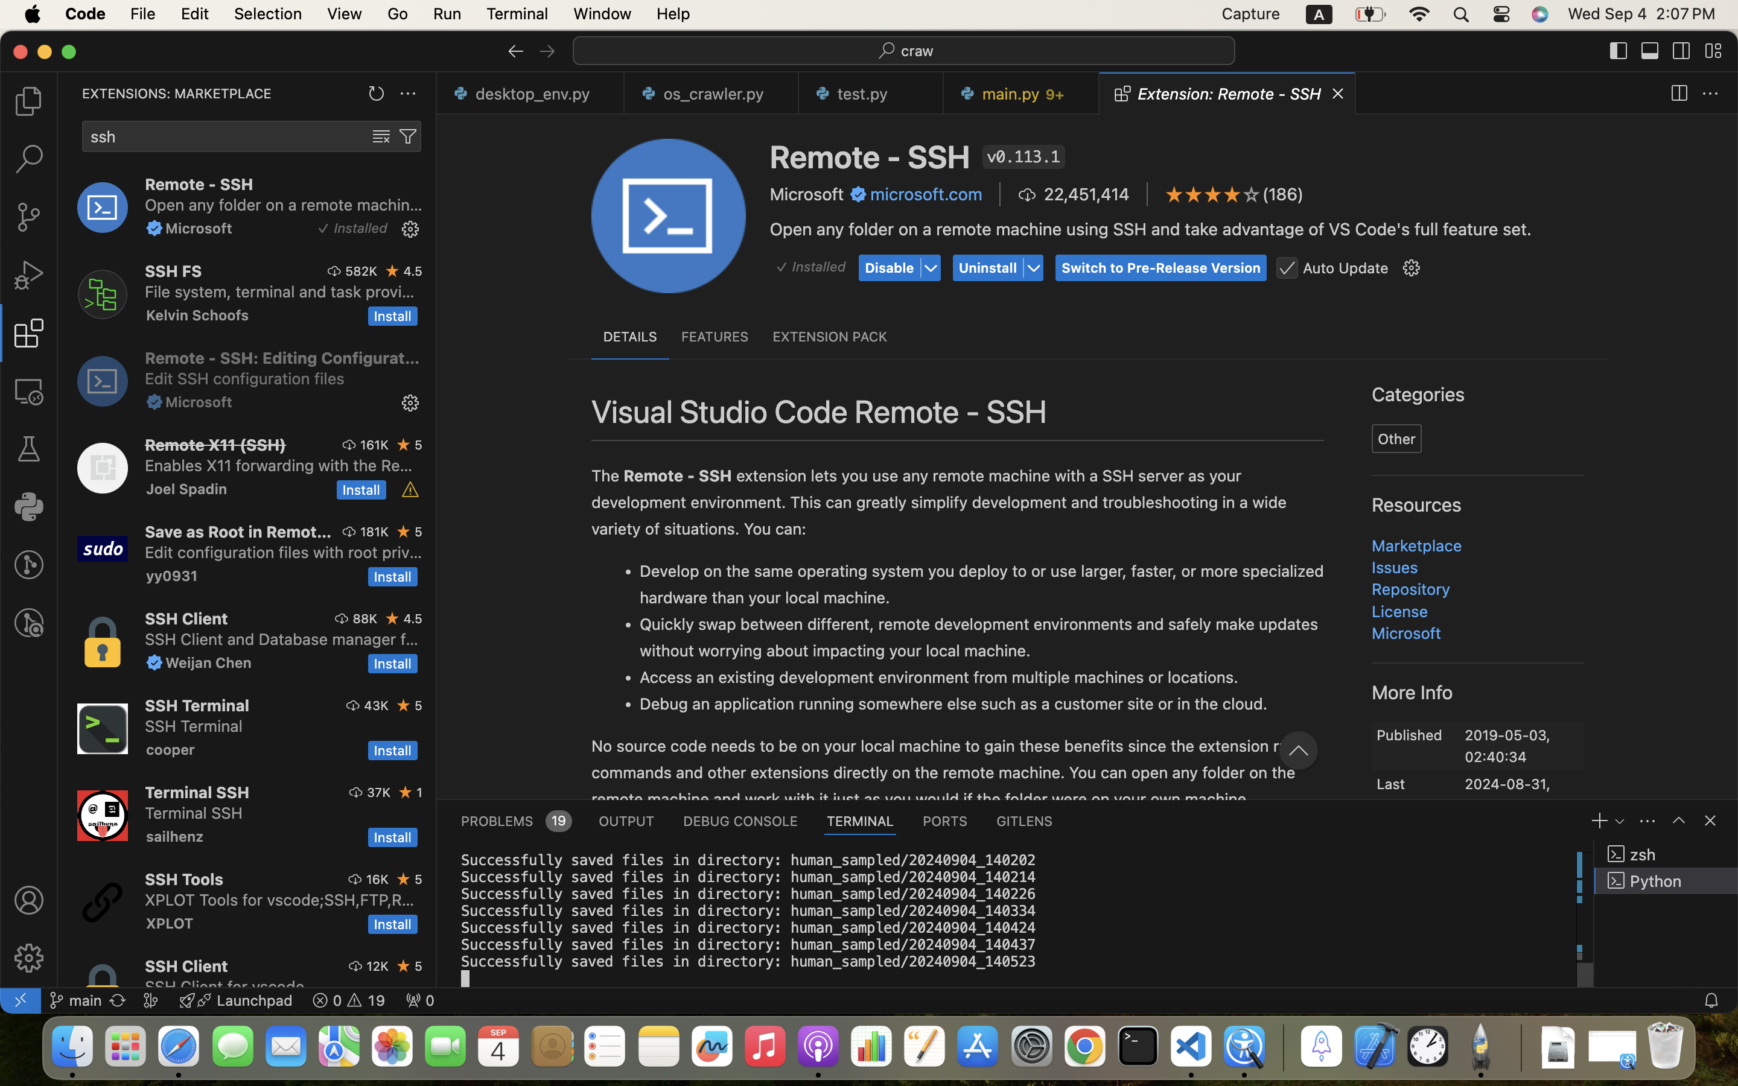  What do you see at coordinates (29, 391) in the screenshot?
I see `0` at bounding box center [29, 391].